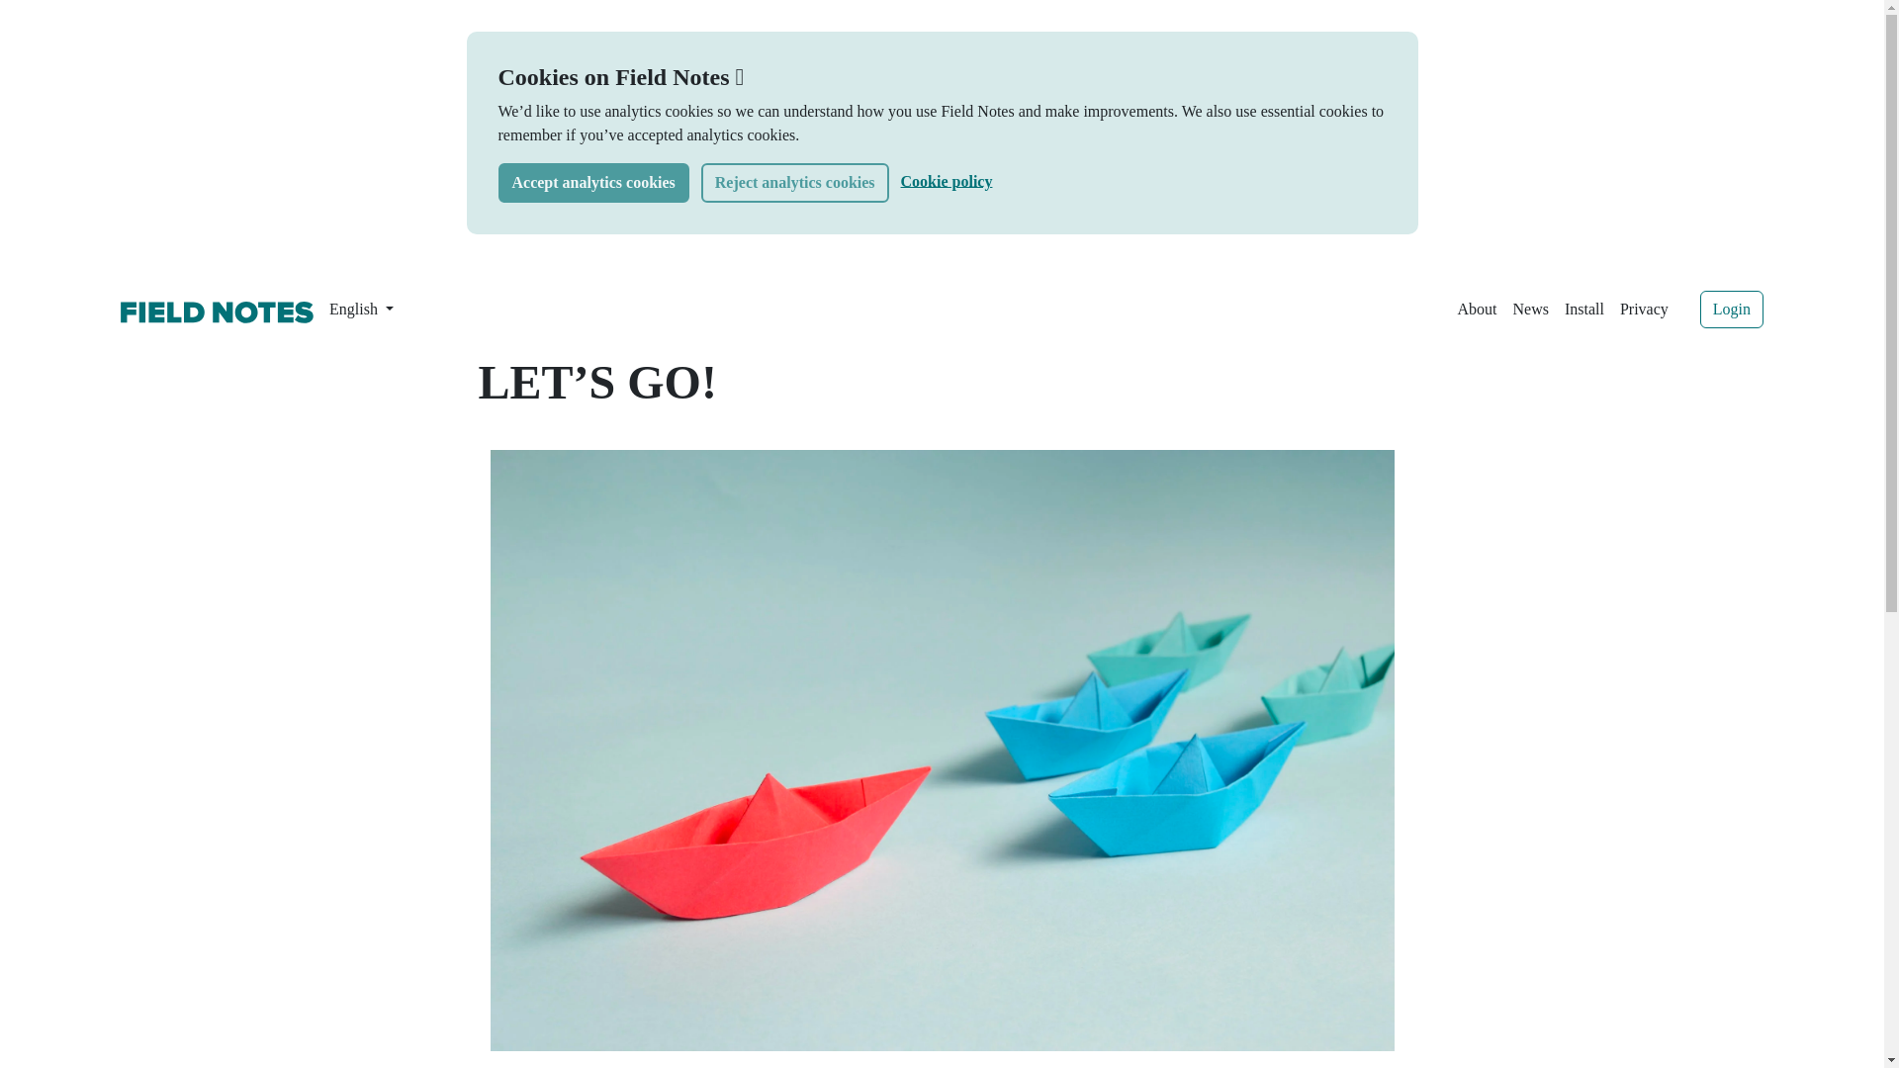  Describe the element at coordinates (1731, 309) in the screenshot. I see `Login` at that location.